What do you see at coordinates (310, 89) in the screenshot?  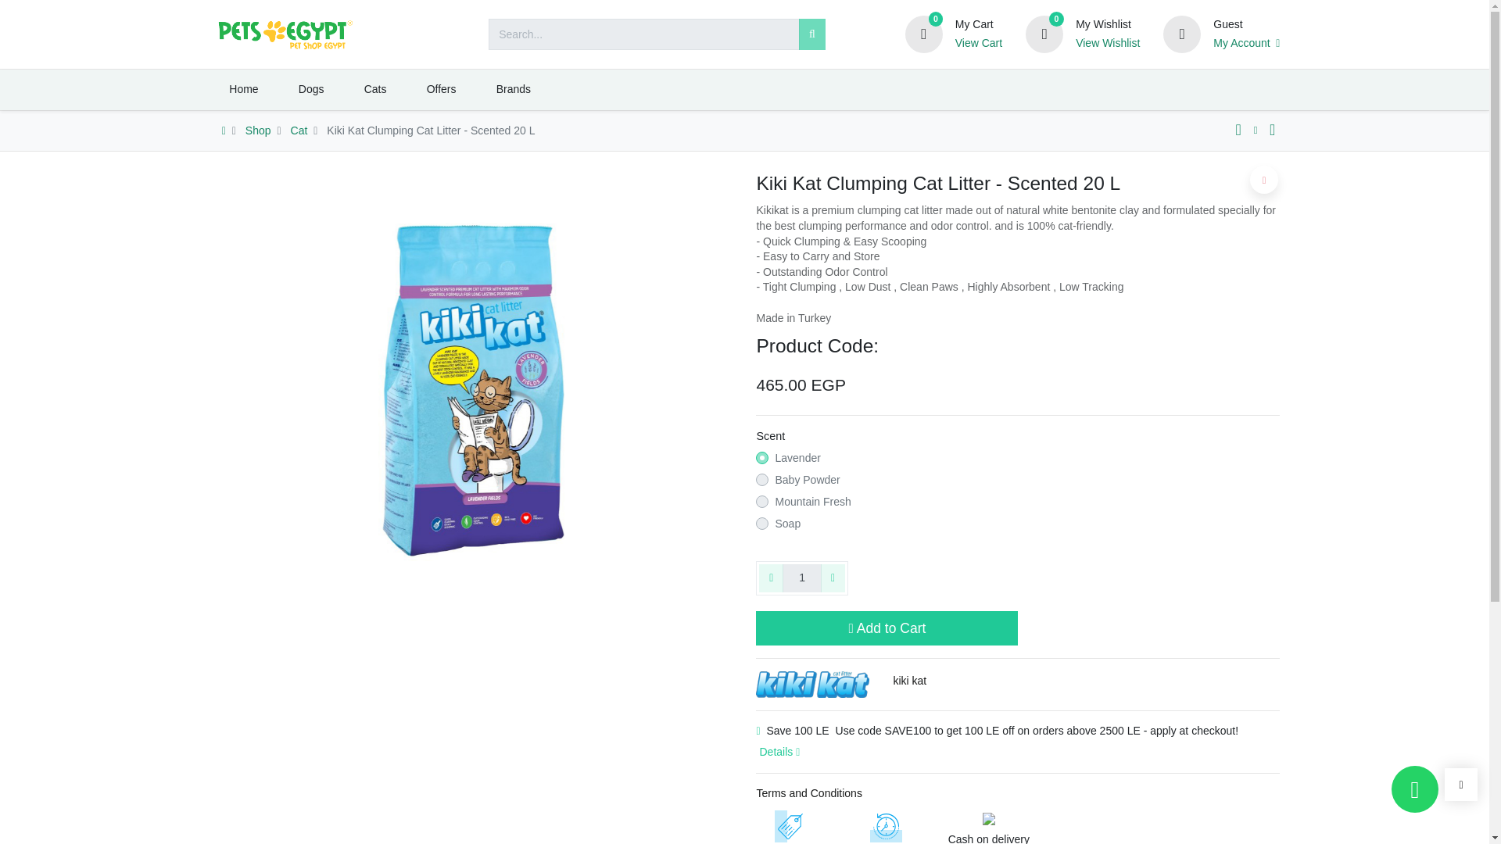 I see `Dogs` at bounding box center [310, 89].